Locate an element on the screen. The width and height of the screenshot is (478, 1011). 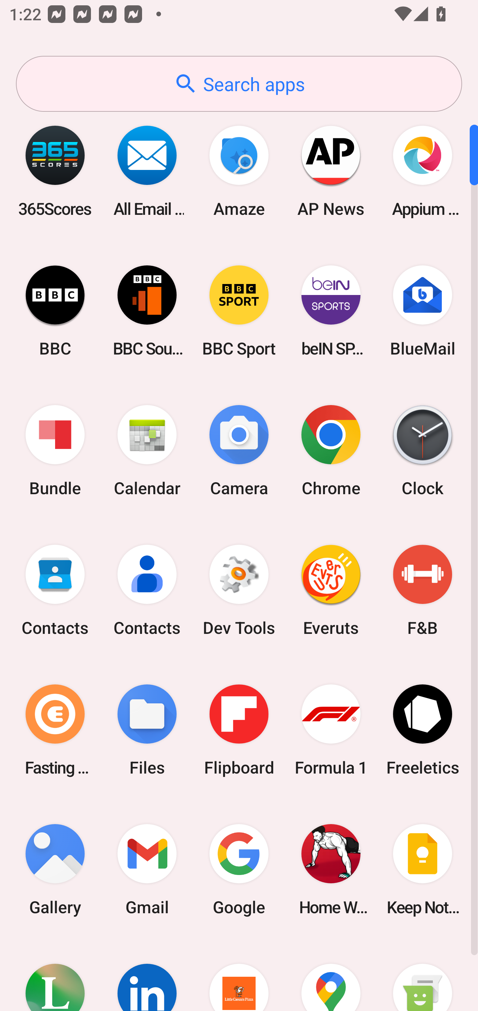
Contacts is located at coordinates (147, 590).